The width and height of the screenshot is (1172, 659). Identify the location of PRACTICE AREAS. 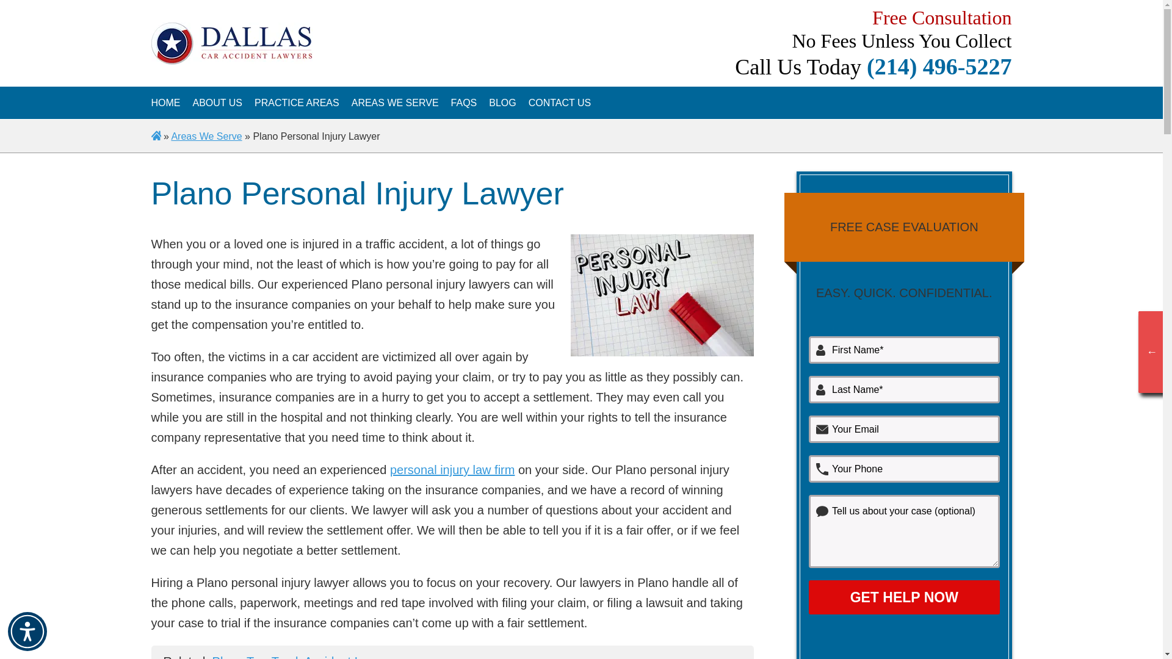
(297, 103).